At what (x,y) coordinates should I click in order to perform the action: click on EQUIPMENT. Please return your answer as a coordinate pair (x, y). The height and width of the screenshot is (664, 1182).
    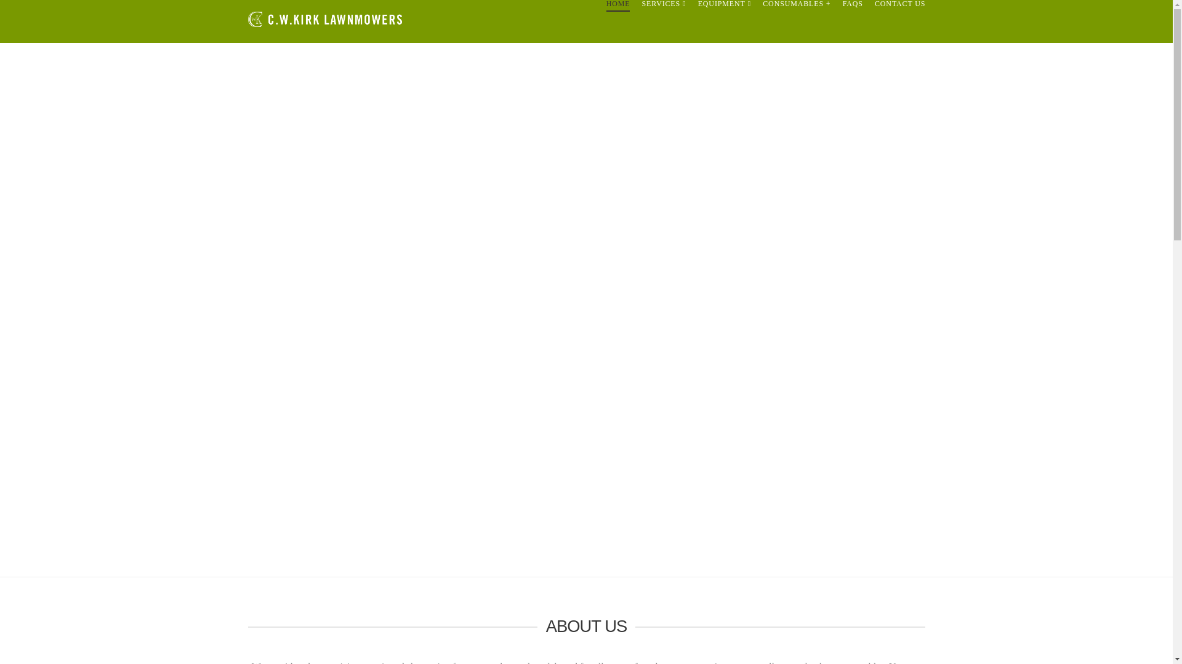
    Looking at the image, I should click on (724, 22).